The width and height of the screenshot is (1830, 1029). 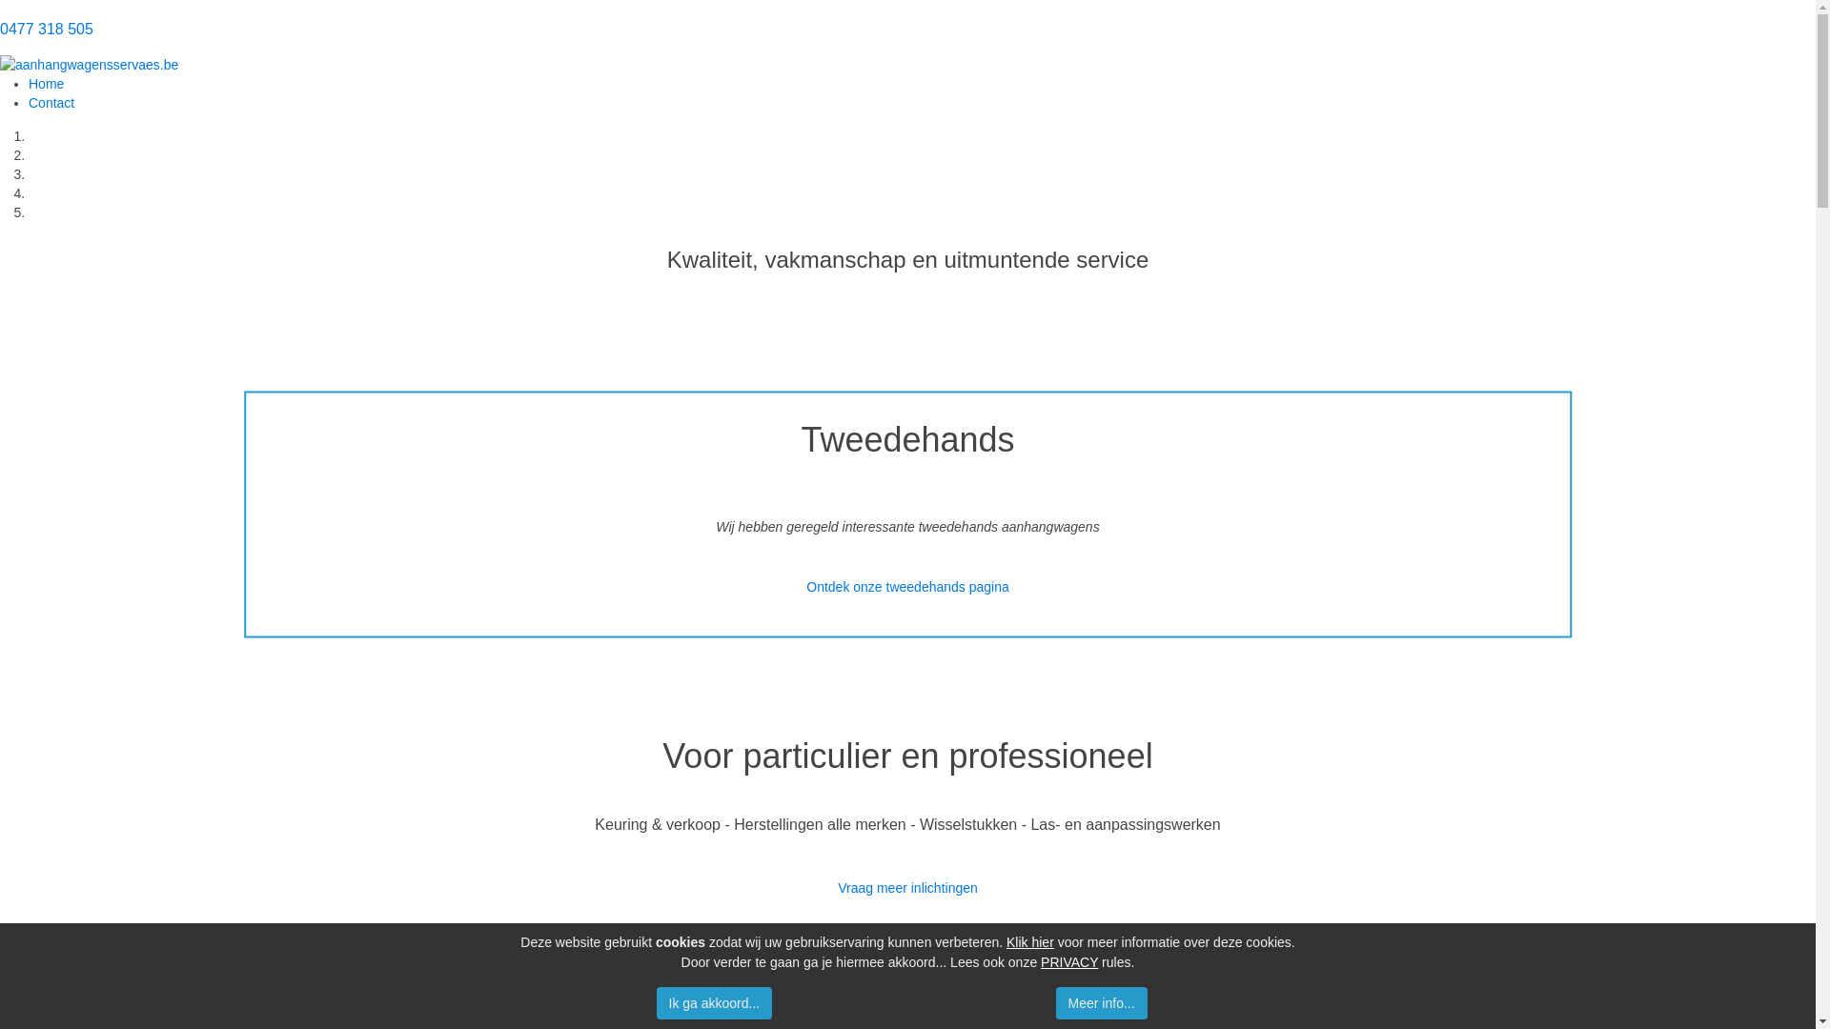 I want to click on PRIVACY, so click(x=1069, y=962).